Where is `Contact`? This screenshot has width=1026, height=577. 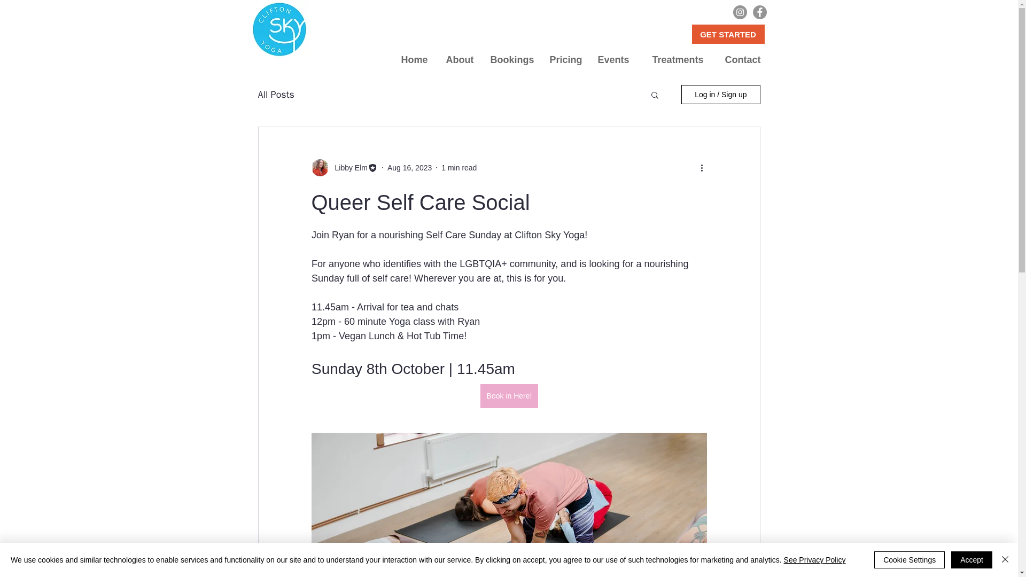 Contact is located at coordinates (740, 60).